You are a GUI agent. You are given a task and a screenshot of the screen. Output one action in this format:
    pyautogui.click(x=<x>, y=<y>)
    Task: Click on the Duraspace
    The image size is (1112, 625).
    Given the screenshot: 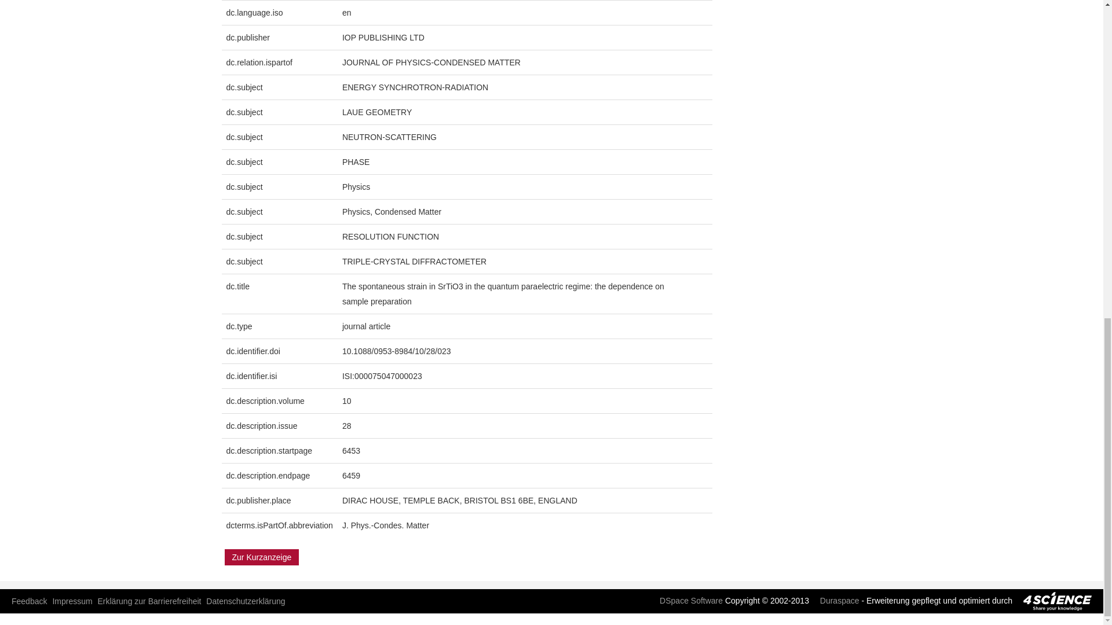 What is the action you would take?
    pyautogui.click(x=835, y=601)
    